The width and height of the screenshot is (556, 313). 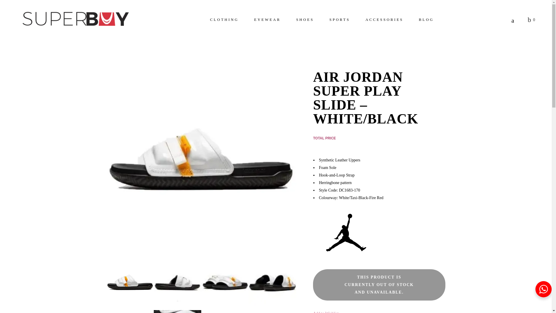 What do you see at coordinates (178, 283) in the screenshot?
I see `Air Jordan Super Play Slide - Black-2` at bounding box center [178, 283].